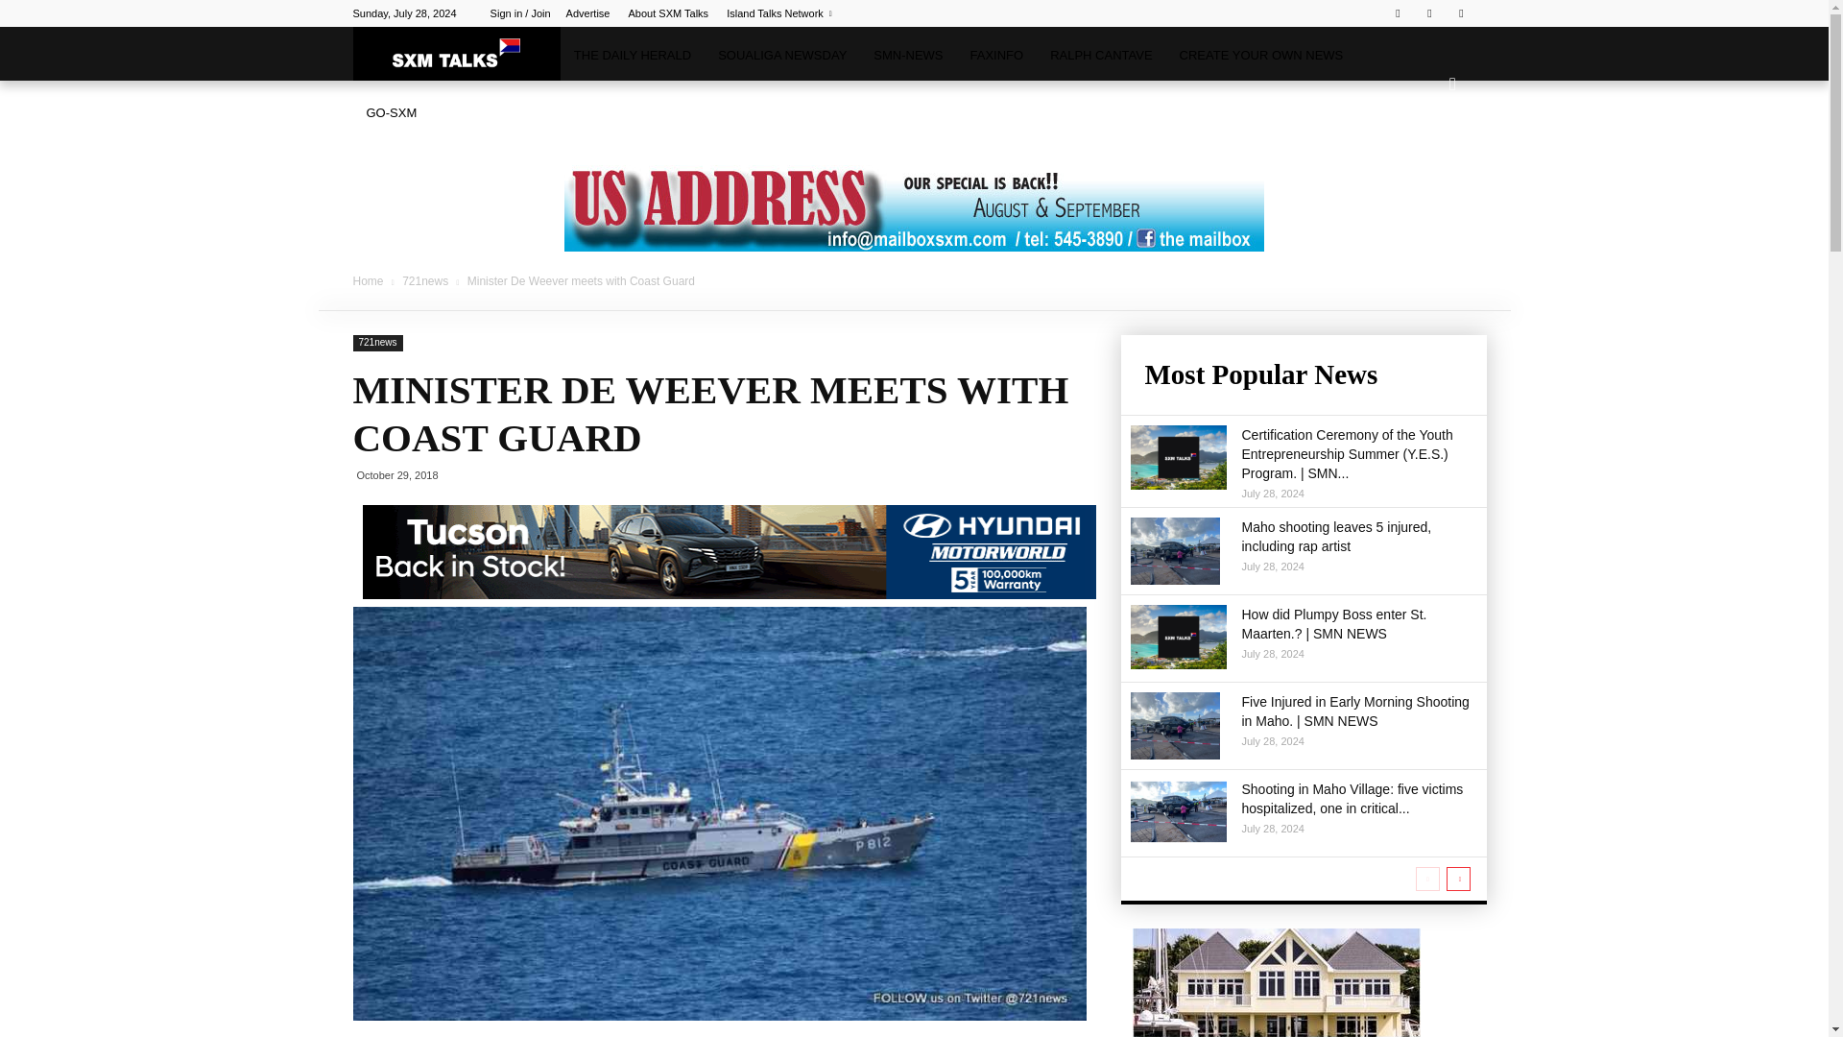  Describe the element at coordinates (632, 56) in the screenshot. I see `THE DAILY HERALD` at that location.